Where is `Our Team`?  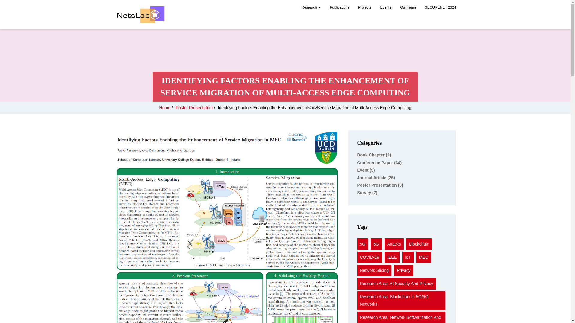 Our Team is located at coordinates (408, 8).